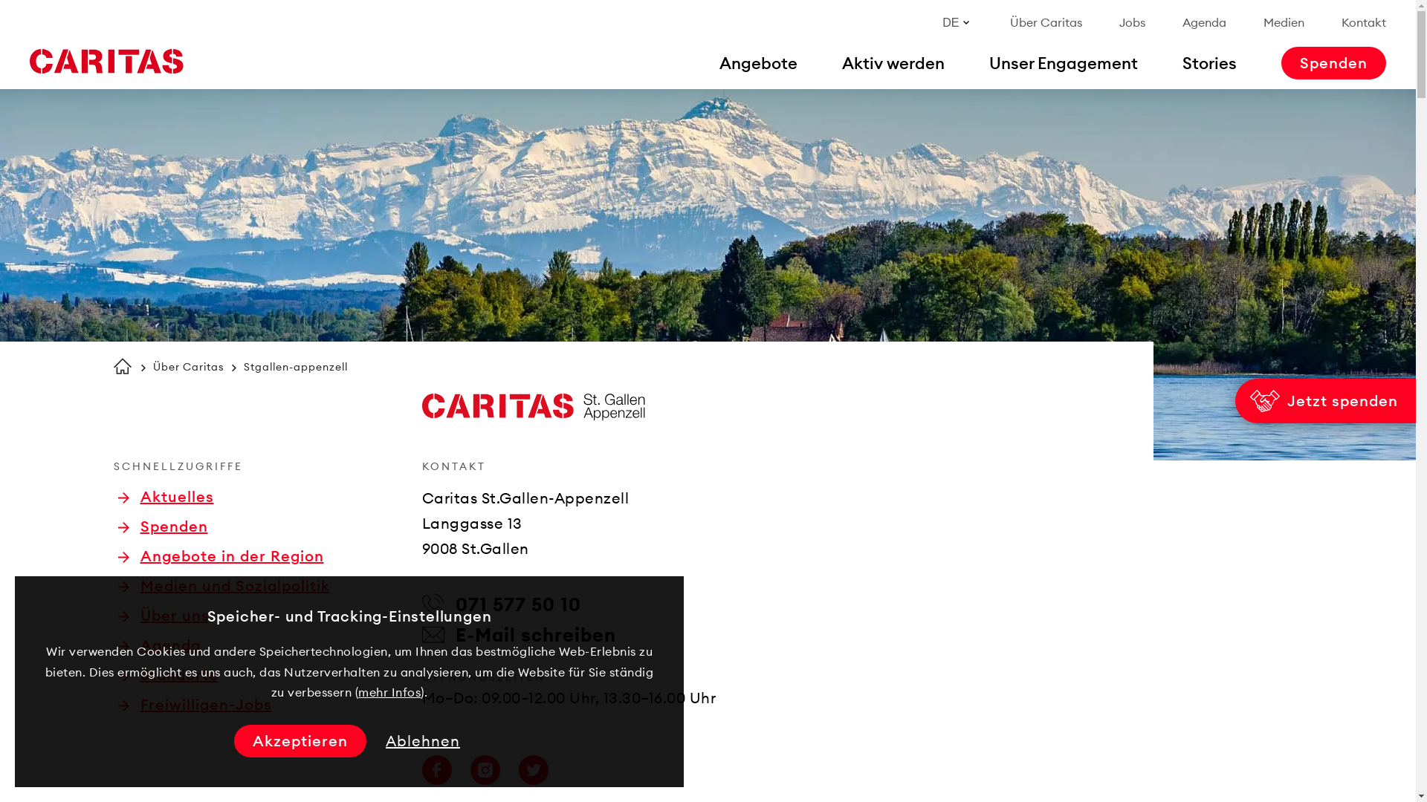 The height and width of the screenshot is (802, 1427). What do you see at coordinates (159, 645) in the screenshot?
I see `Agenda` at bounding box center [159, 645].